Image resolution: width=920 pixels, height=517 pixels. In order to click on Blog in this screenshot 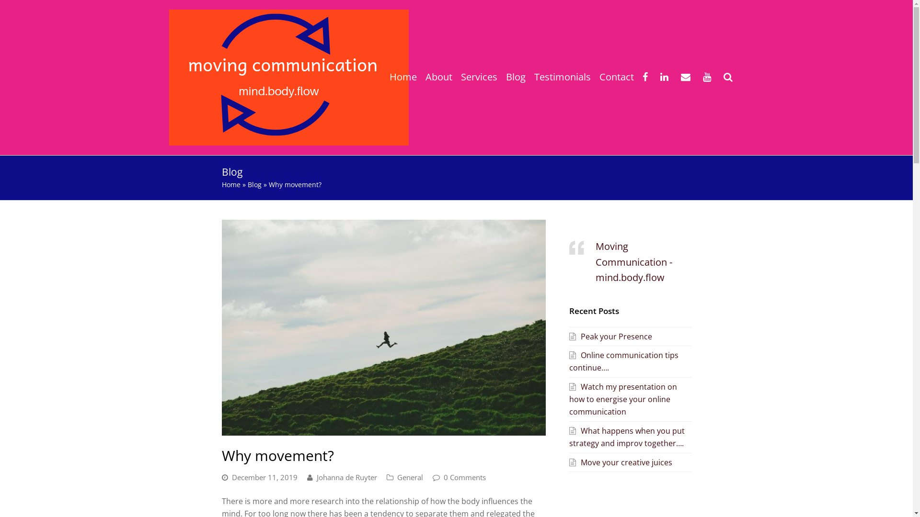, I will do `click(516, 78)`.